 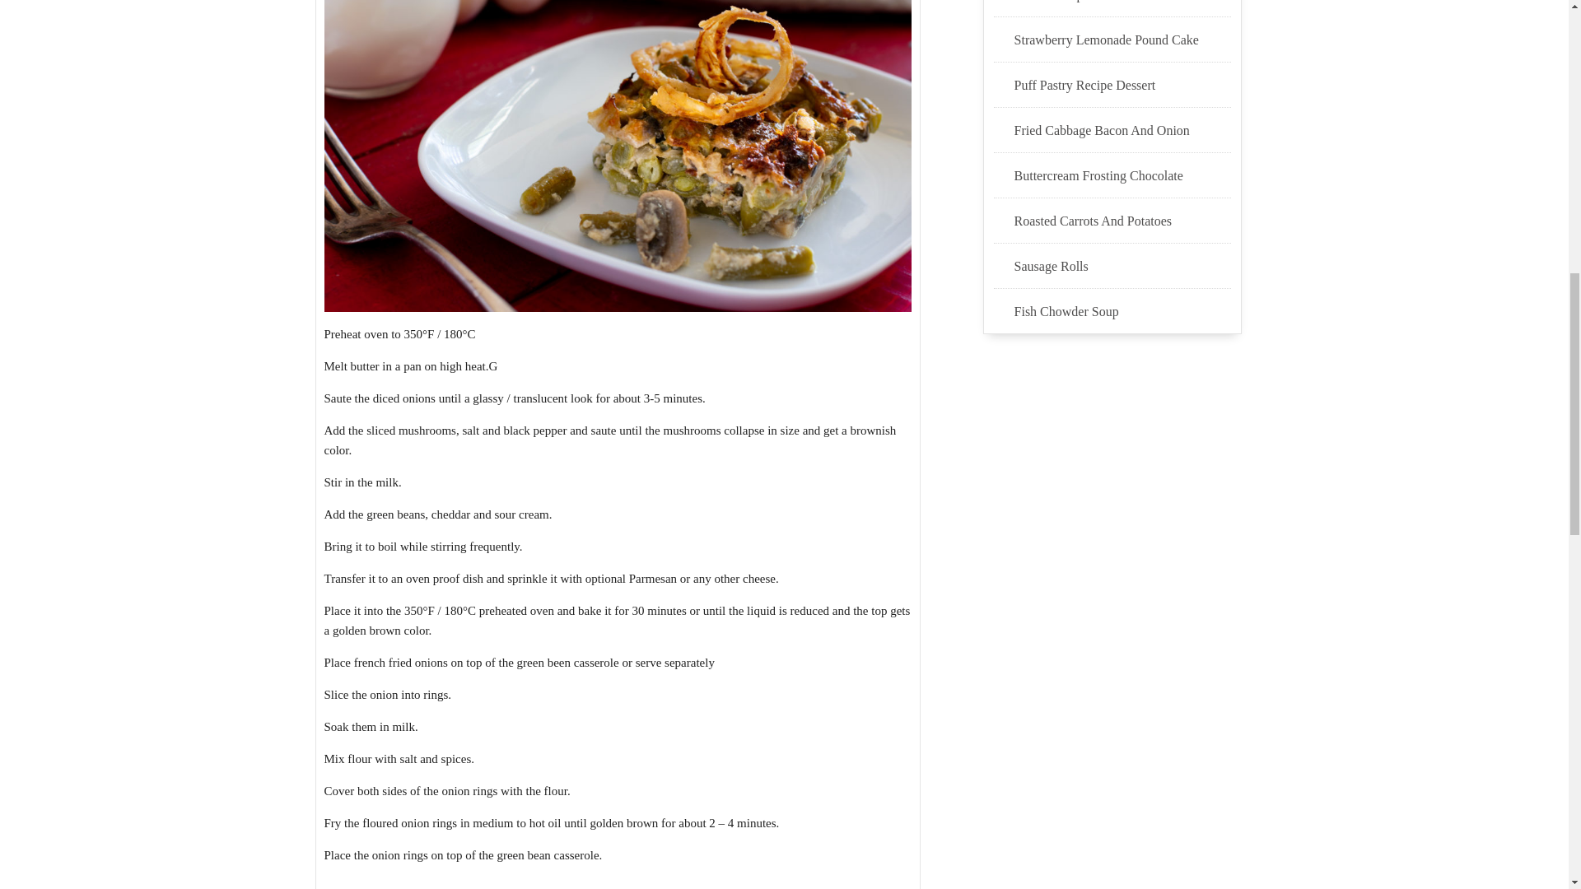 What do you see at coordinates (1123, 85) in the screenshot?
I see `Puff Pastry Recipe Dessert` at bounding box center [1123, 85].